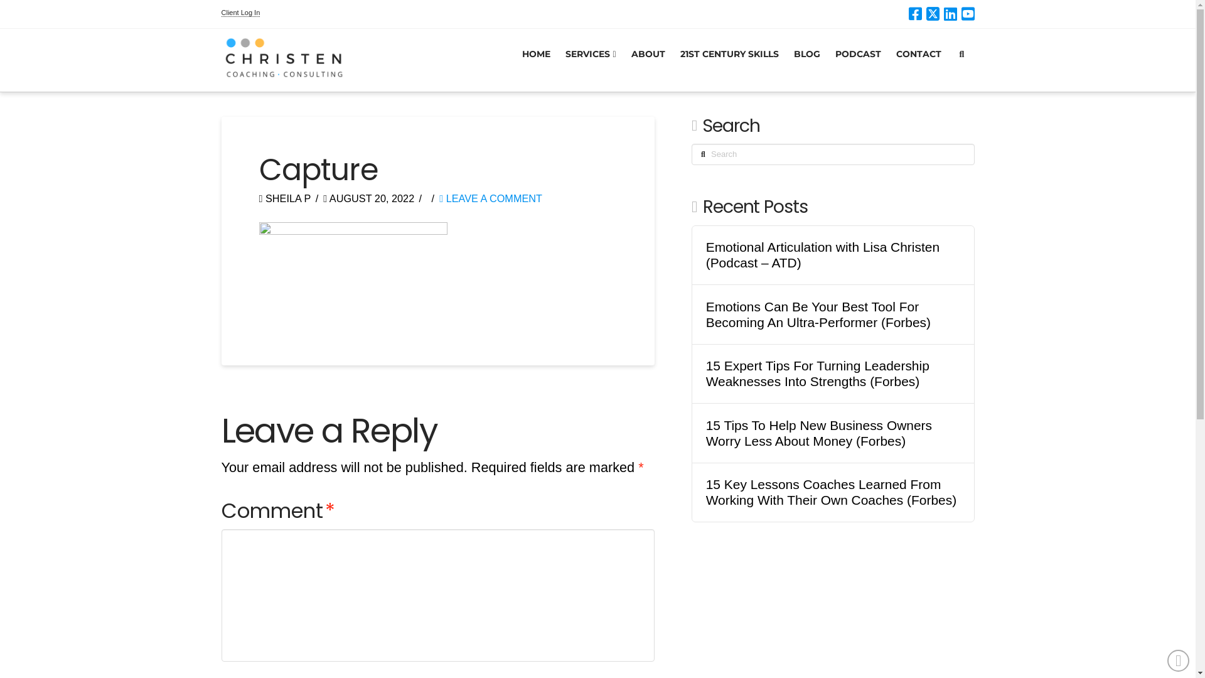 The height and width of the screenshot is (678, 1205). What do you see at coordinates (240, 13) in the screenshot?
I see `Client Log In` at bounding box center [240, 13].